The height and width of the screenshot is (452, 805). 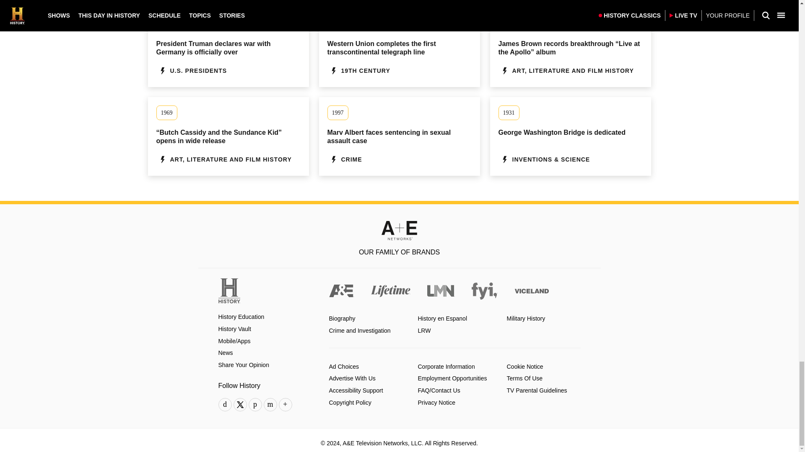 I want to click on Visit Crime and Investigation, so click(x=359, y=331).